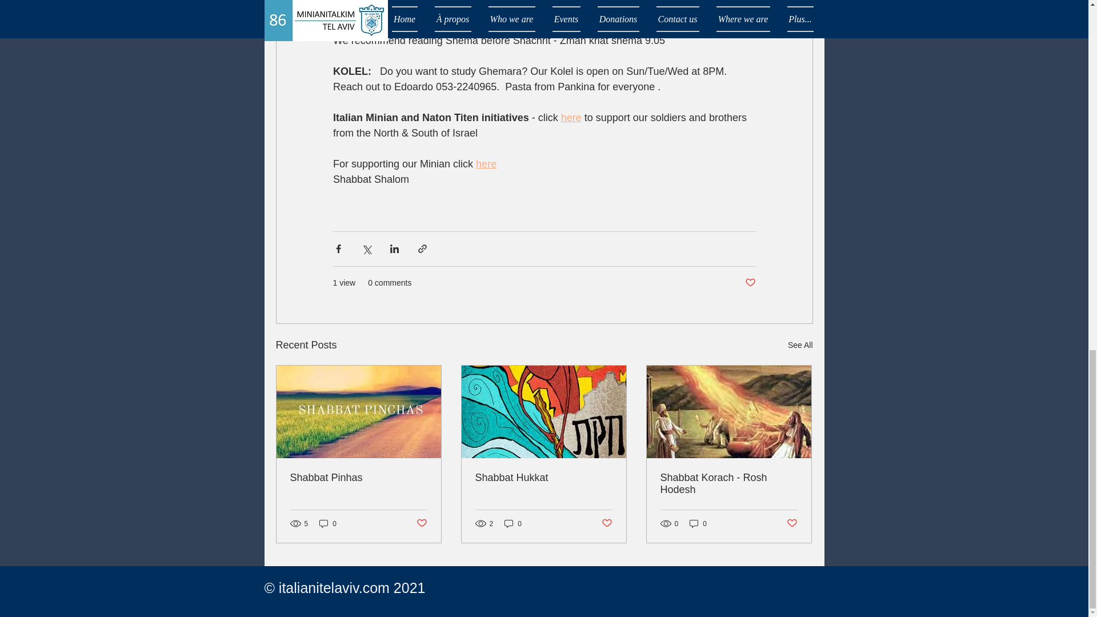 Image resolution: width=1097 pixels, height=617 pixels. Describe the element at coordinates (728, 484) in the screenshot. I see `Shabbat Korach - Rosh Hodesh` at that location.